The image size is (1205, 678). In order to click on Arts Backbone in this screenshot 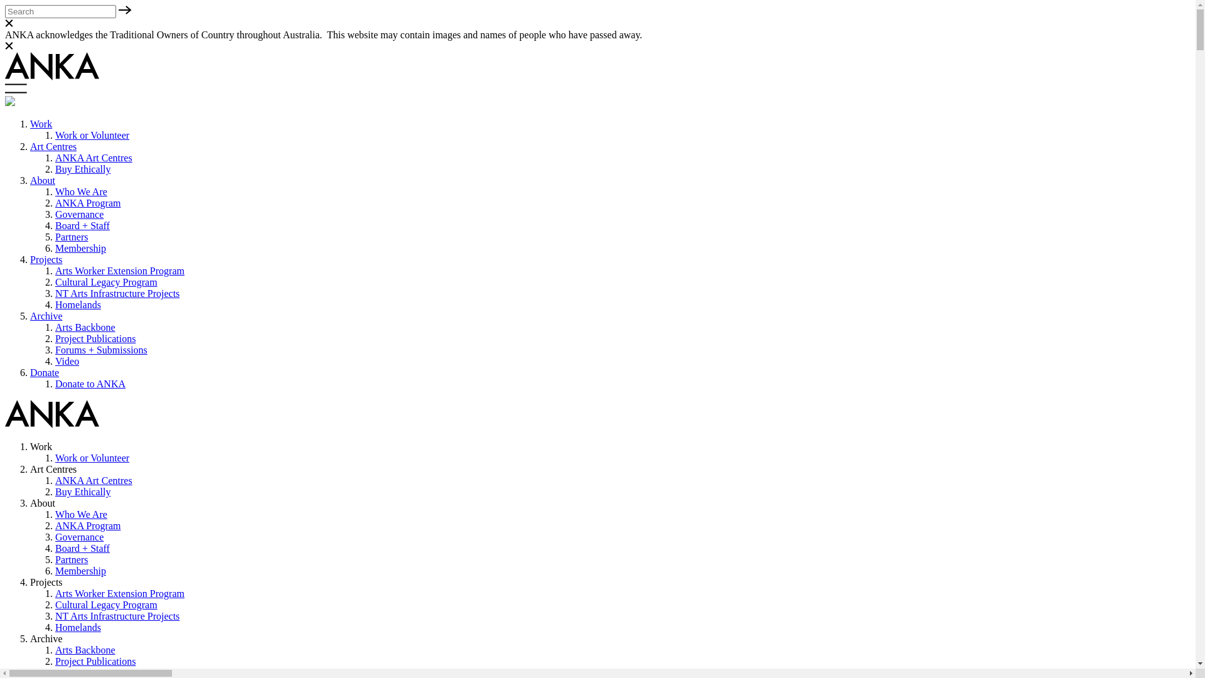, I will do `click(85, 328)`.